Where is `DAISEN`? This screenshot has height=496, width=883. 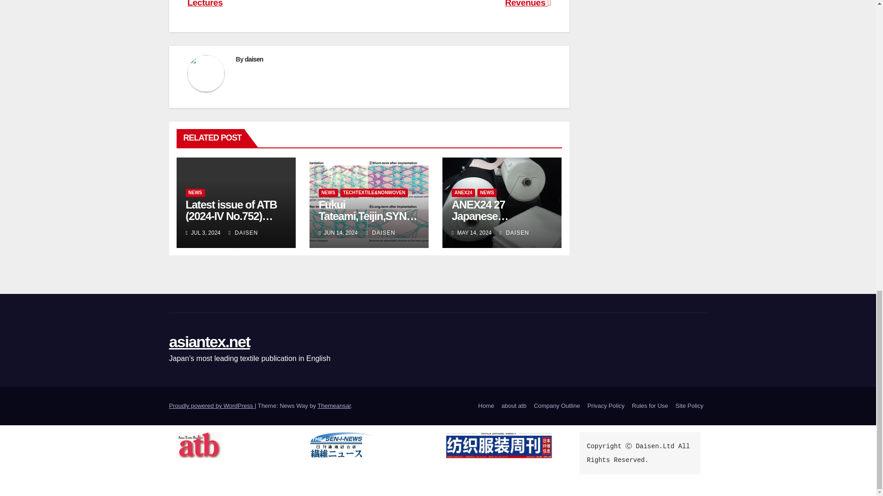
DAISEN is located at coordinates (380, 233).